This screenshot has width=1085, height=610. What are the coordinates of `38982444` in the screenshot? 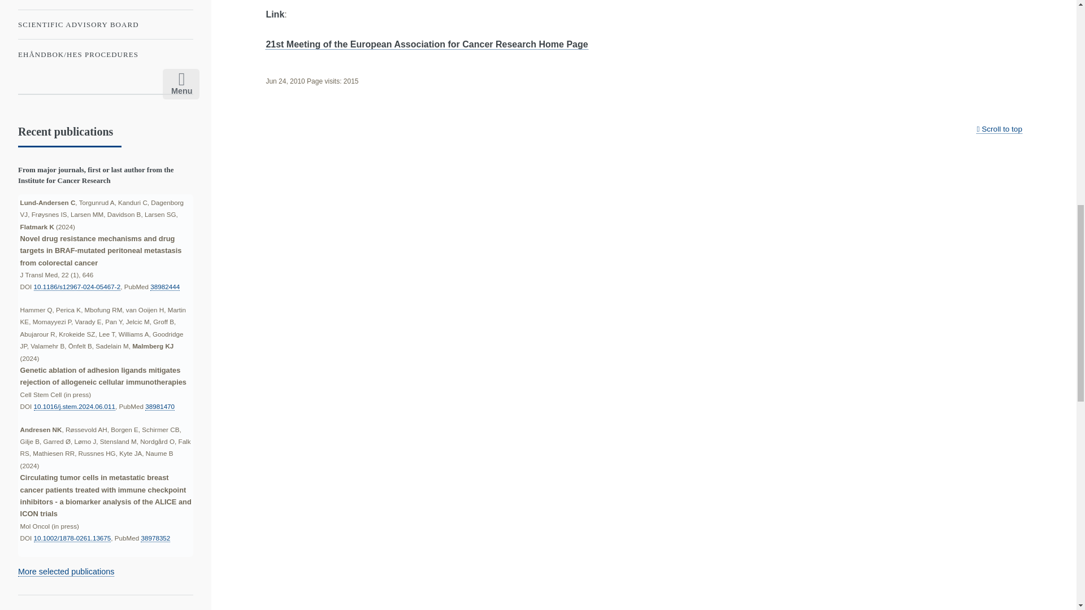 It's located at (165, 287).